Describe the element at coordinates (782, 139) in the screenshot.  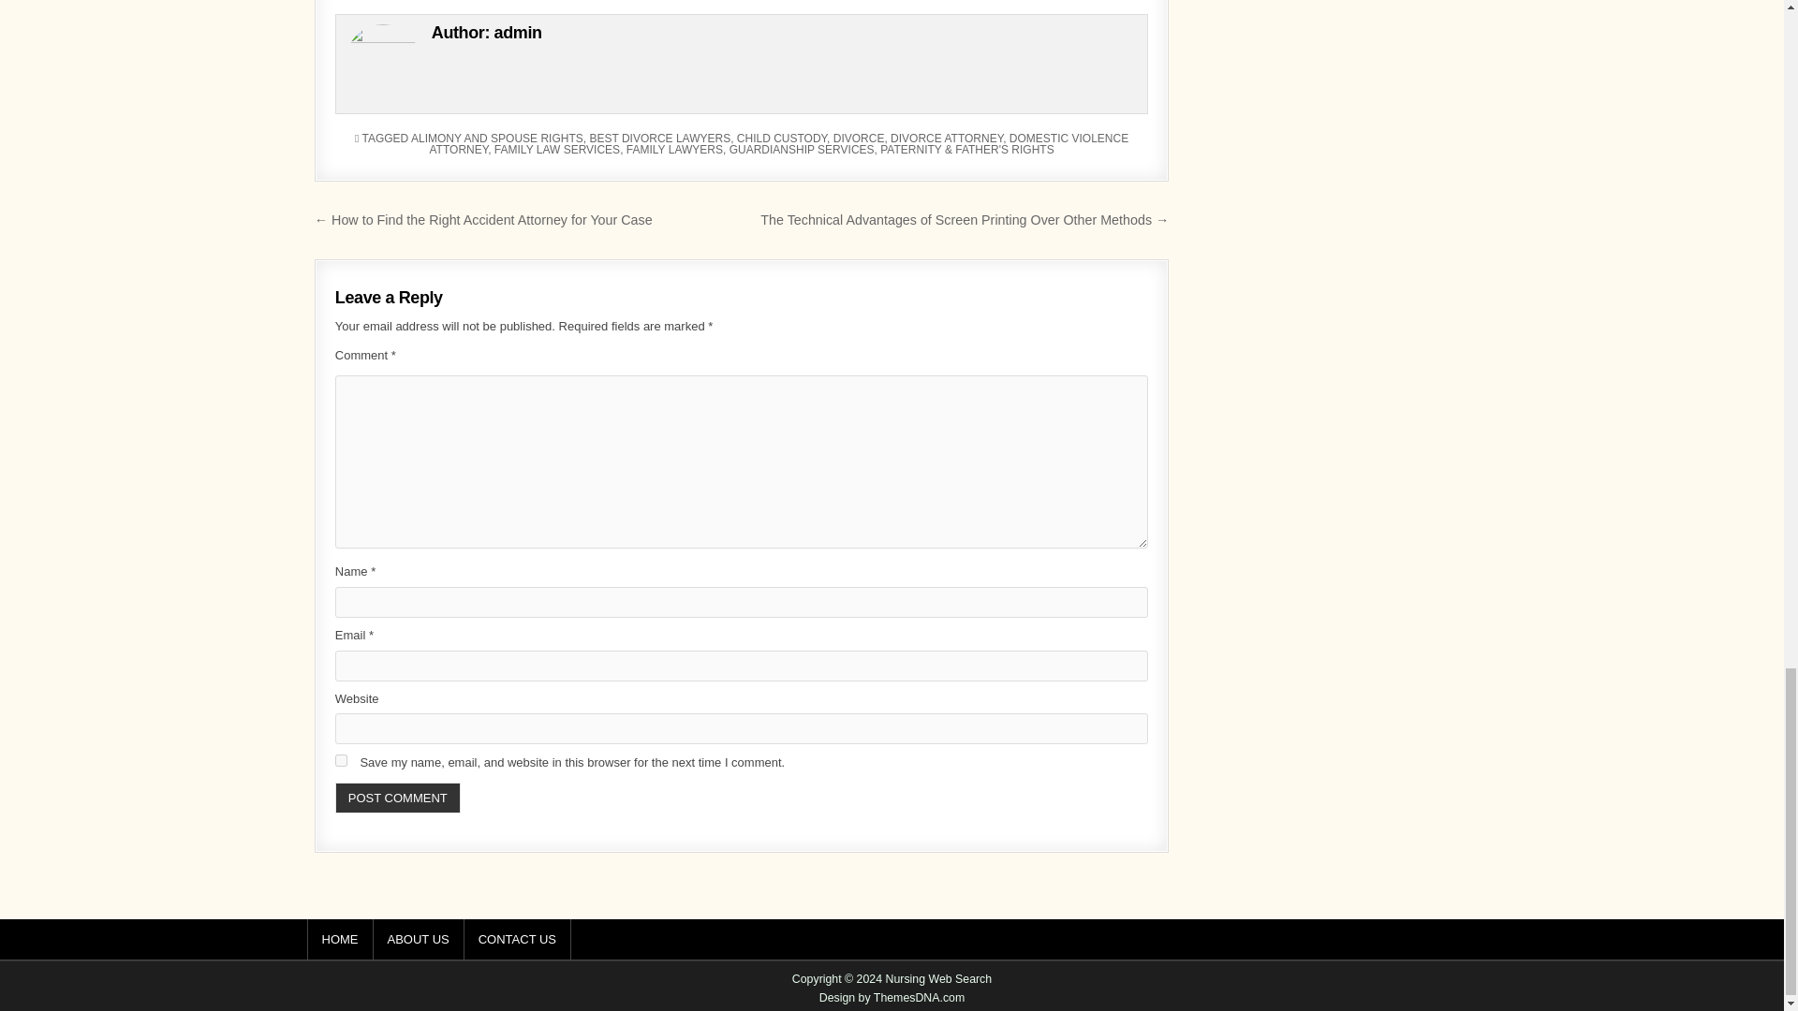
I see `CHILD CUSTODY` at that location.